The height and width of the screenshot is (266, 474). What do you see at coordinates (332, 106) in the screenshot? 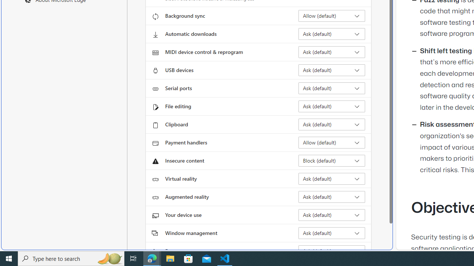
I see `File editing Ask (default)` at bounding box center [332, 106].